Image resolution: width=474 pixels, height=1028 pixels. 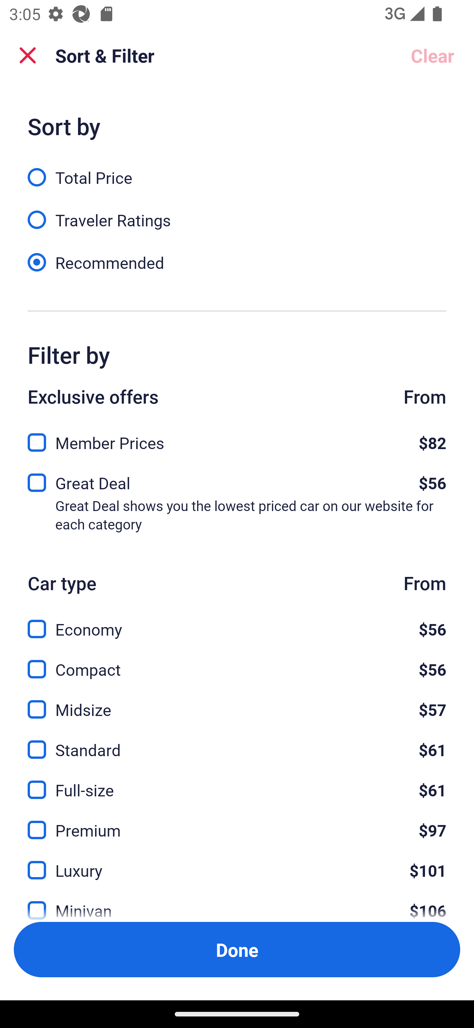 What do you see at coordinates (237, 823) in the screenshot?
I see `Premium, $97 Premium $97` at bounding box center [237, 823].